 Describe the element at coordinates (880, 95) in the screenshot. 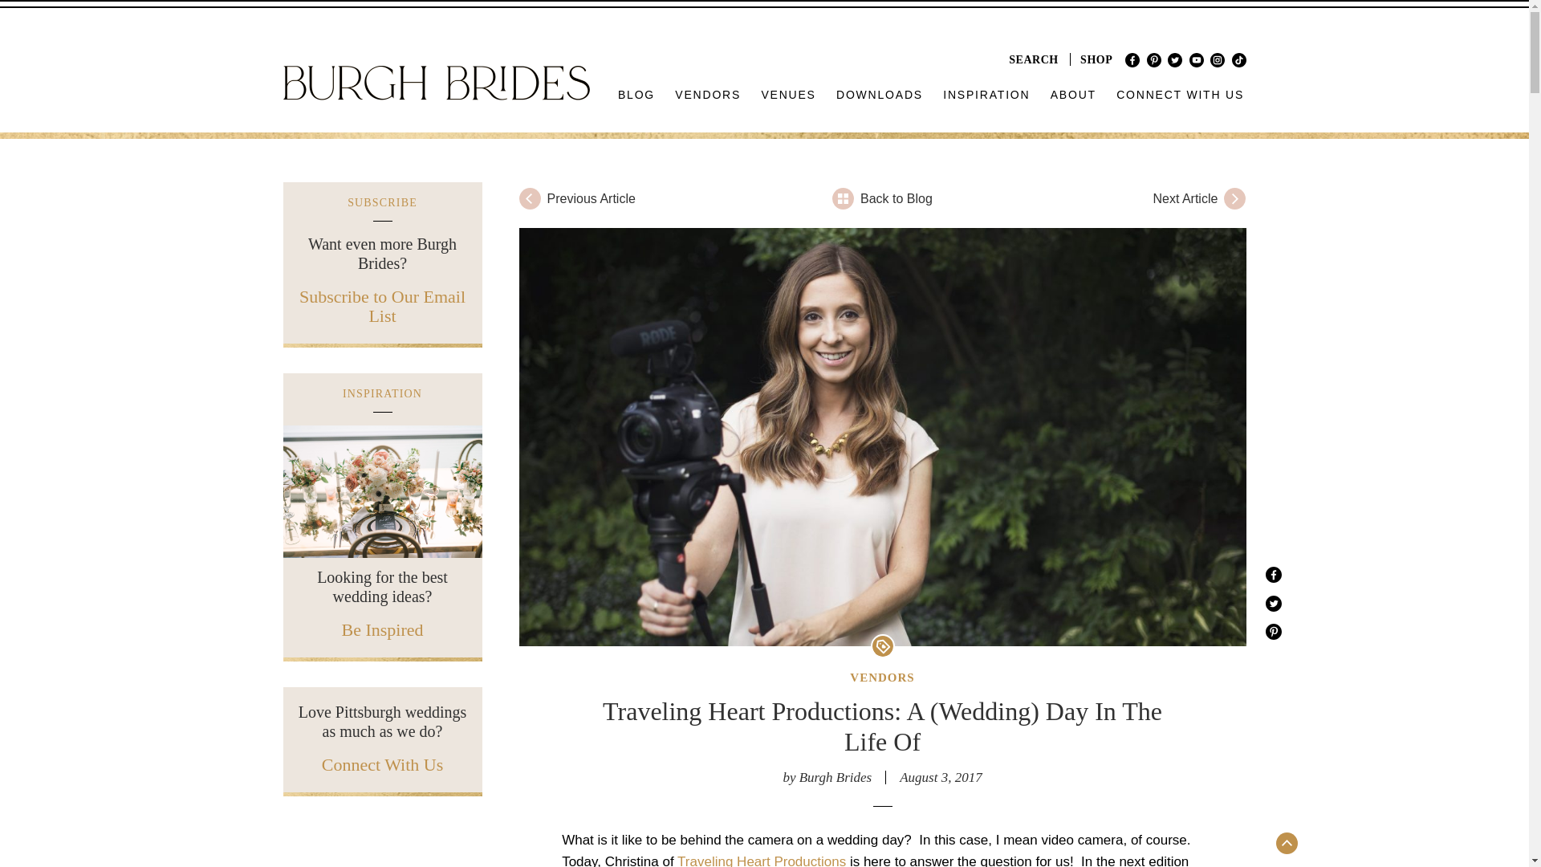

I see `DOWNLOADS` at that location.